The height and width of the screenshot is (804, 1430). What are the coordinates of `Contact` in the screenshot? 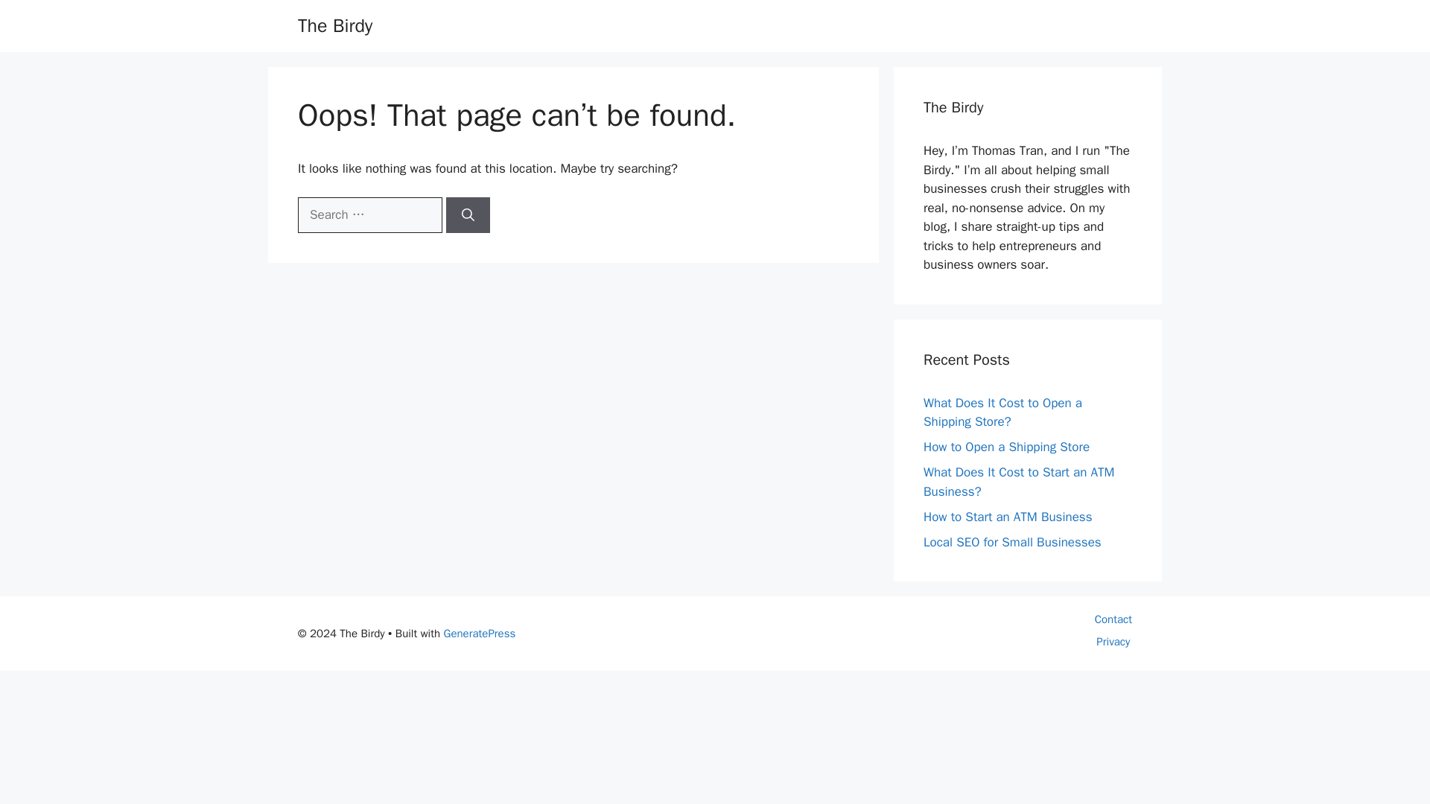 It's located at (1113, 619).